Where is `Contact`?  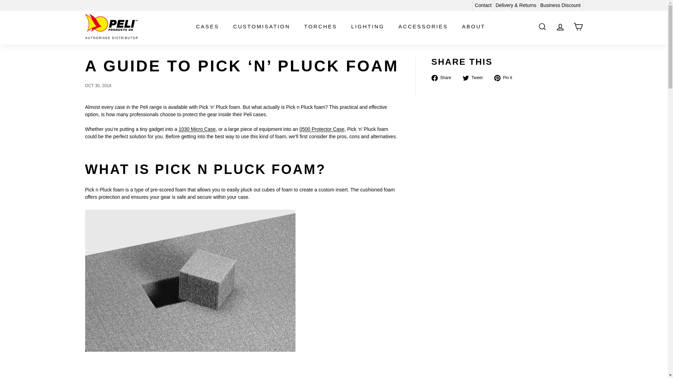 Contact is located at coordinates (483, 6).